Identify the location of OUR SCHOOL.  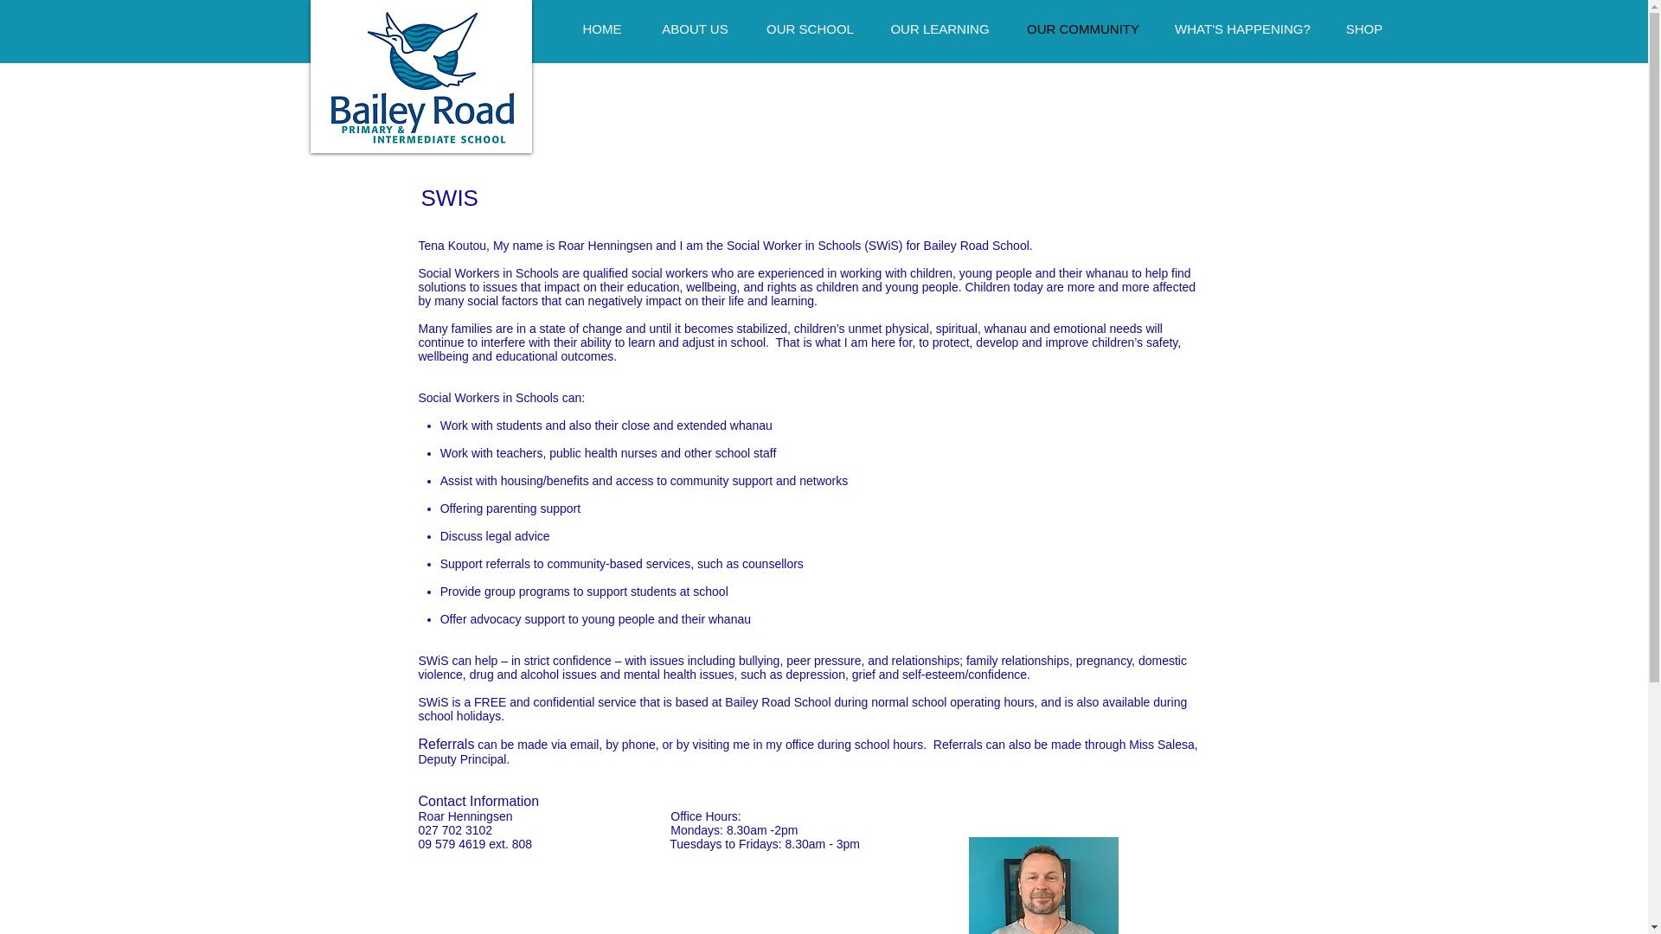
(810, 29).